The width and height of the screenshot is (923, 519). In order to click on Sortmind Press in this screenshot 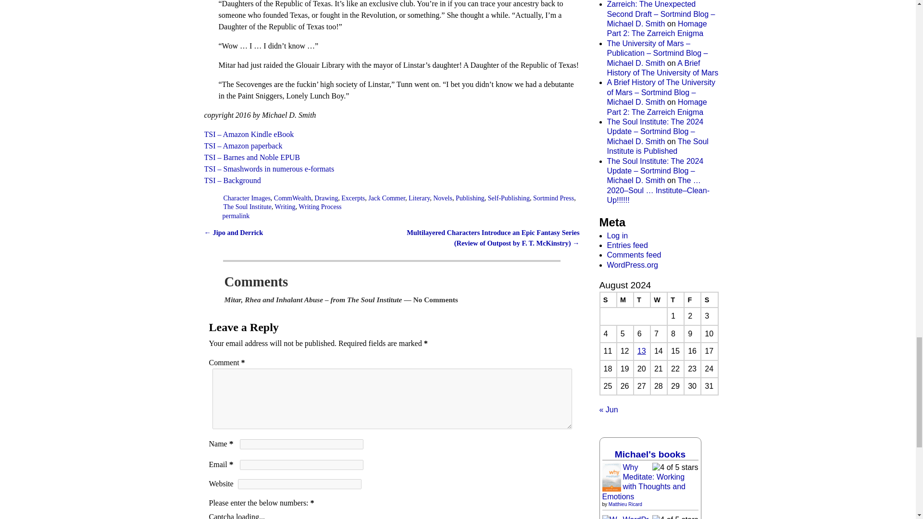, I will do `click(554, 198)`.